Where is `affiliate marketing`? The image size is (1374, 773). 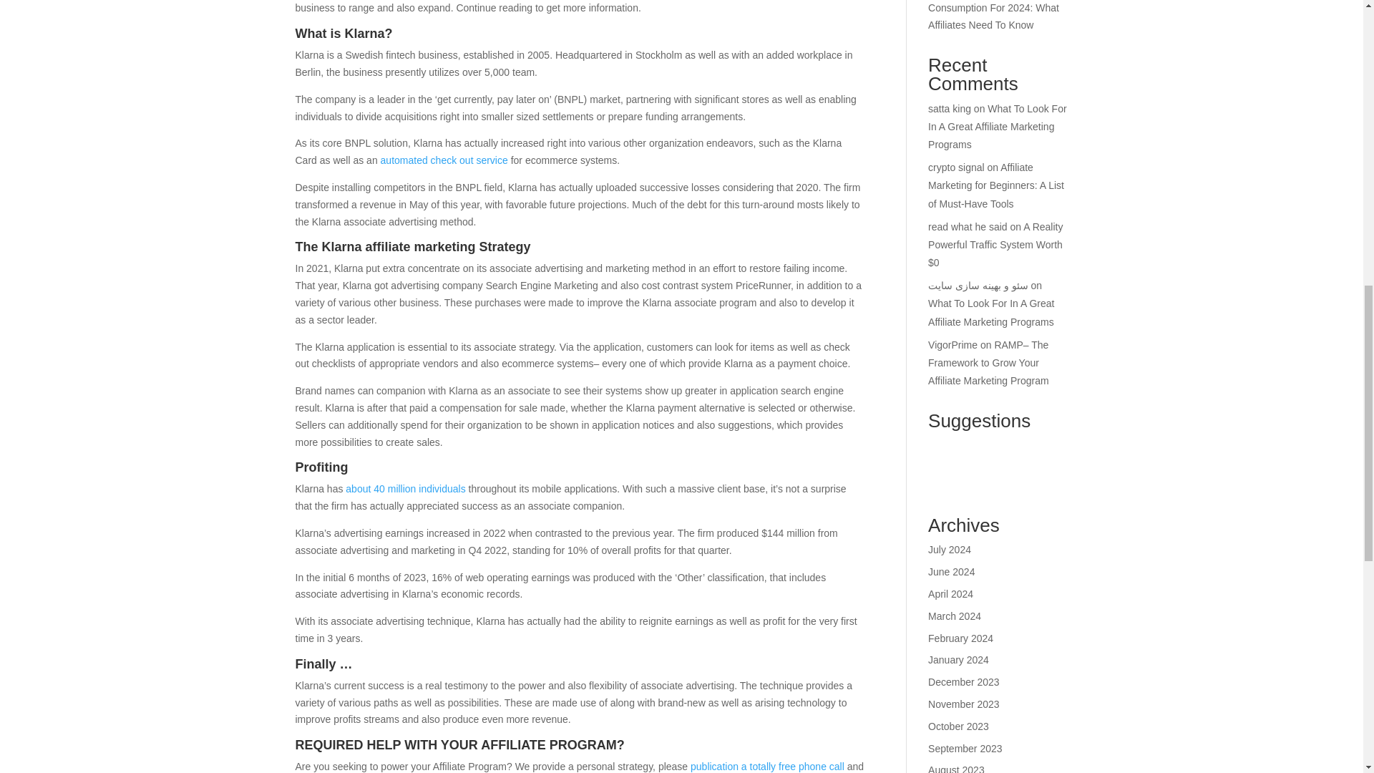 affiliate marketing is located at coordinates (420, 246).